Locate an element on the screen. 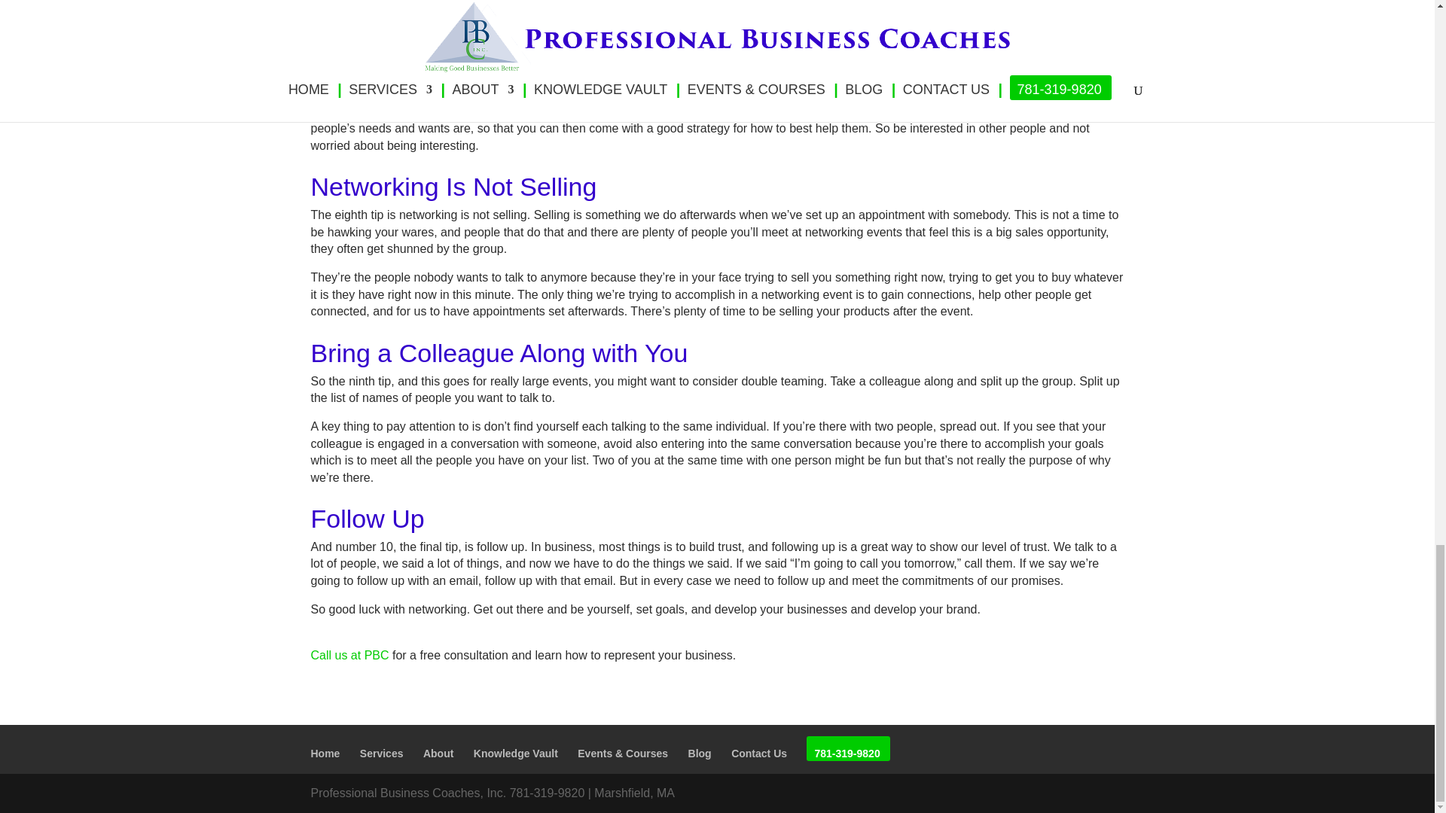  Home is located at coordinates (325, 753).